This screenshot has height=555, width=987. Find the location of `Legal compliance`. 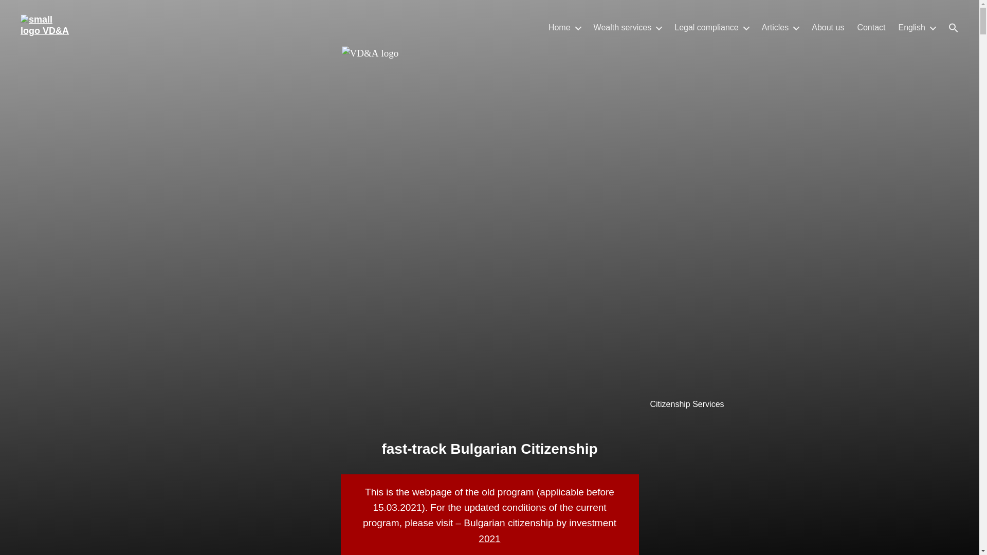

Legal compliance is located at coordinates (711, 27).